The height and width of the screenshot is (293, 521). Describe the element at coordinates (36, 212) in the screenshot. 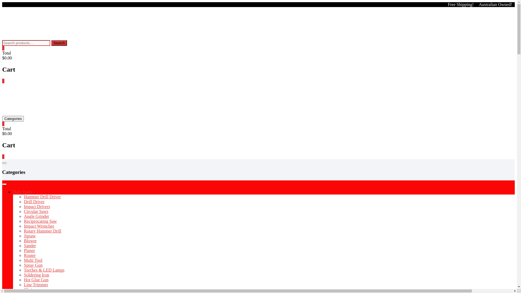

I see `Circular Saws` at that location.